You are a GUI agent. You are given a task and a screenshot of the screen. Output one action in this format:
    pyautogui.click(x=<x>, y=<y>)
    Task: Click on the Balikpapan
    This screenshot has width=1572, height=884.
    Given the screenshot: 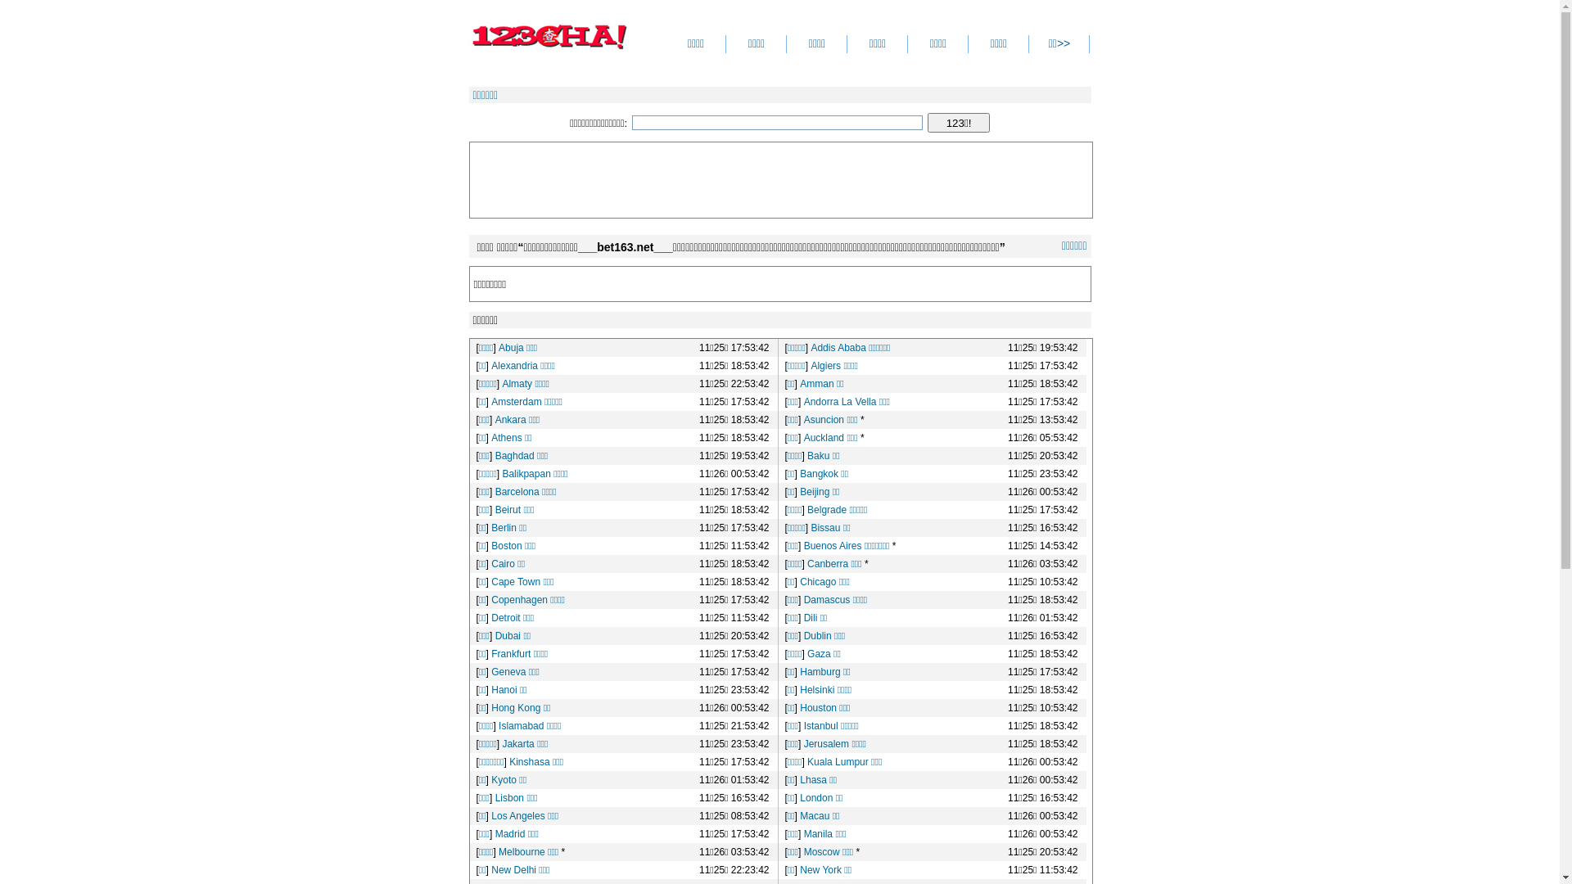 What is the action you would take?
    pyautogui.click(x=526, y=474)
    